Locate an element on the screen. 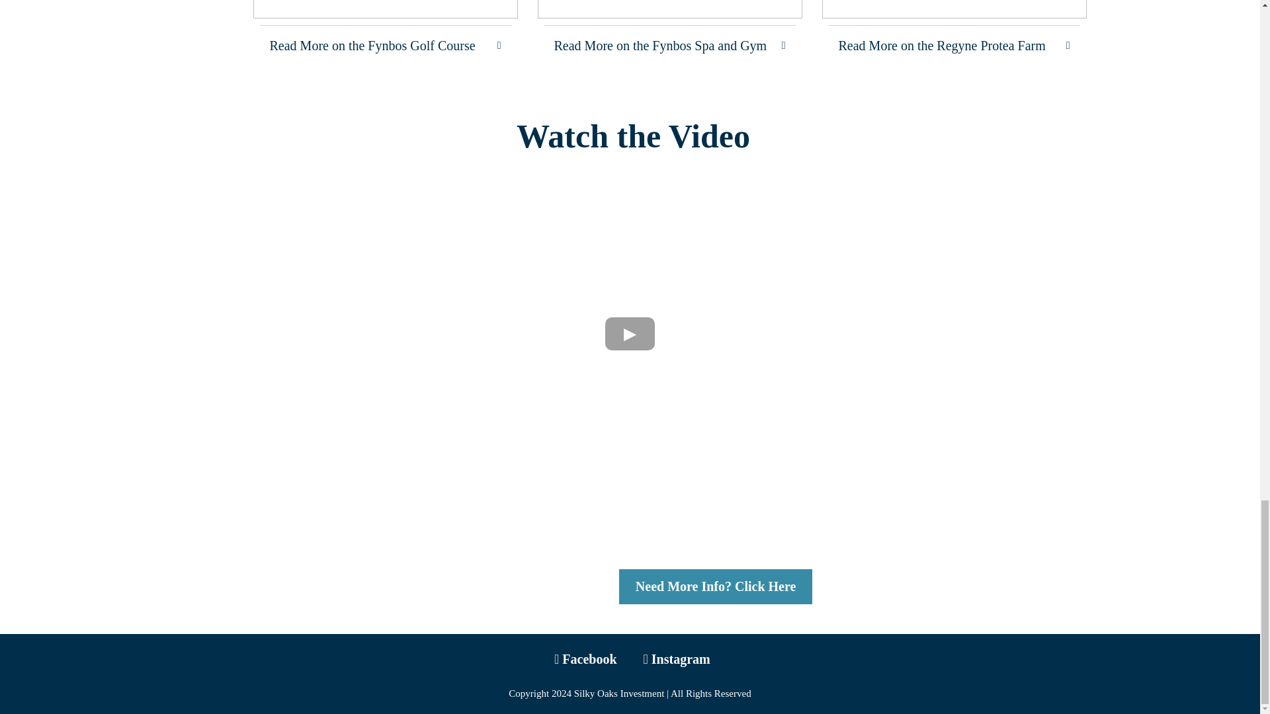 This screenshot has width=1270, height=714. Instagram is located at coordinates (680, 658).